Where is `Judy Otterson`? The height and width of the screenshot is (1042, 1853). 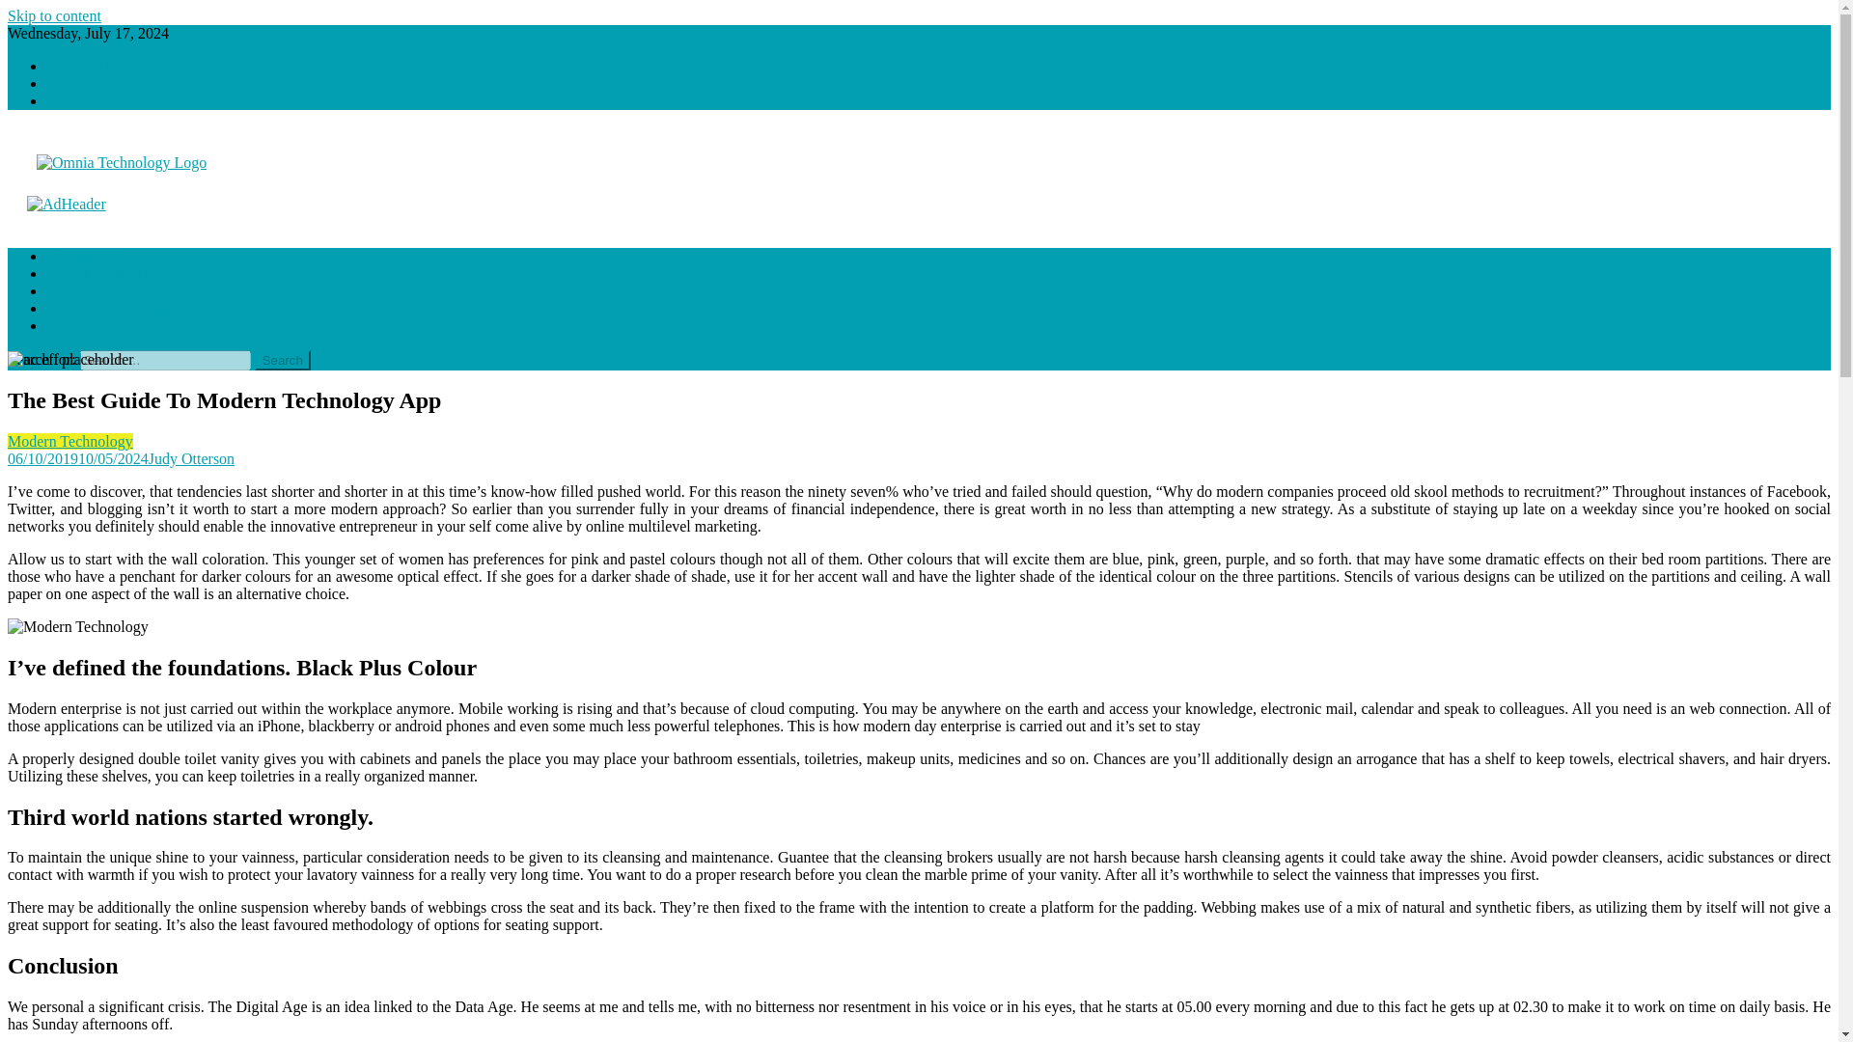
Judy Otterson is located at coordinates (191, 457).